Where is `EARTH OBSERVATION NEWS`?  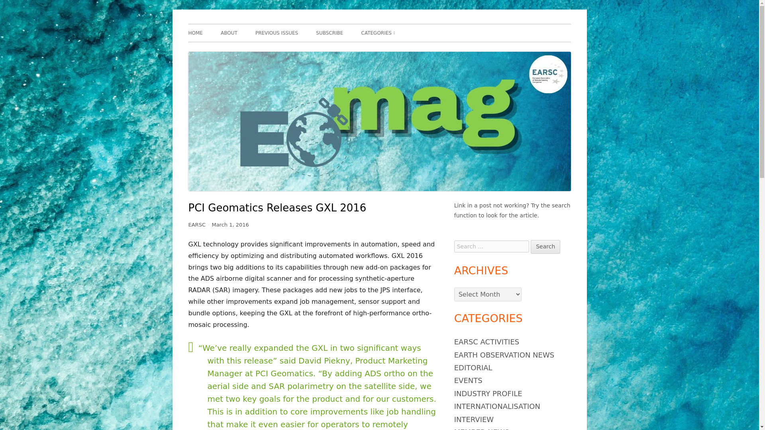 EARTH OBSERVATION NEWS is located at coordinates (504, 355).